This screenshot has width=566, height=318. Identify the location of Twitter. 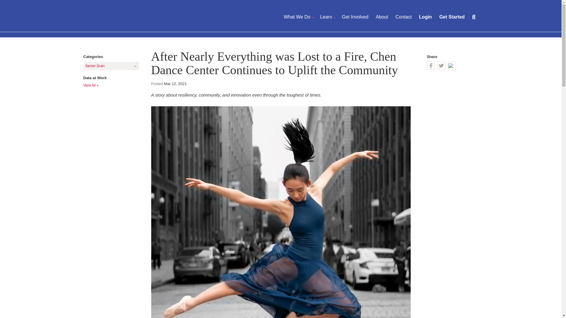
(441, 65).